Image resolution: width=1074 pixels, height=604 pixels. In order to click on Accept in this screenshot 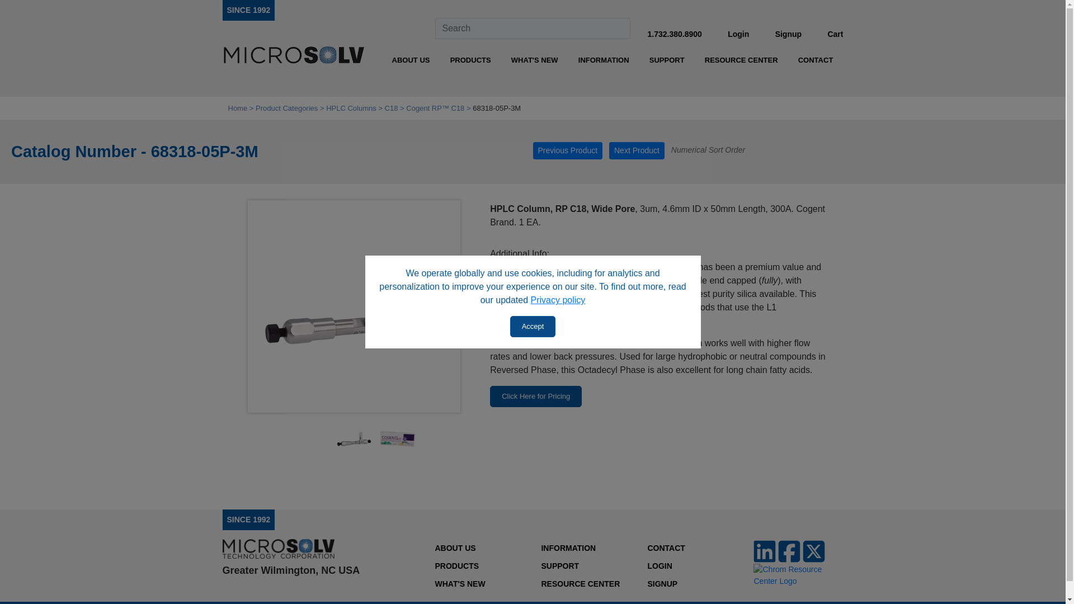, I will do `click(533, 326)`.